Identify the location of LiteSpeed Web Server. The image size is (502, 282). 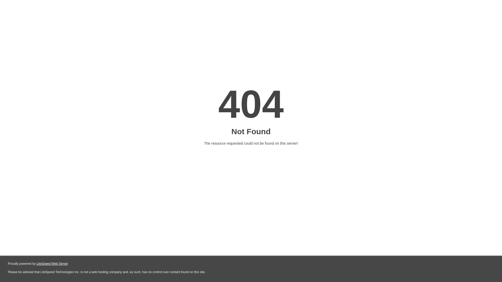
(52, 264).